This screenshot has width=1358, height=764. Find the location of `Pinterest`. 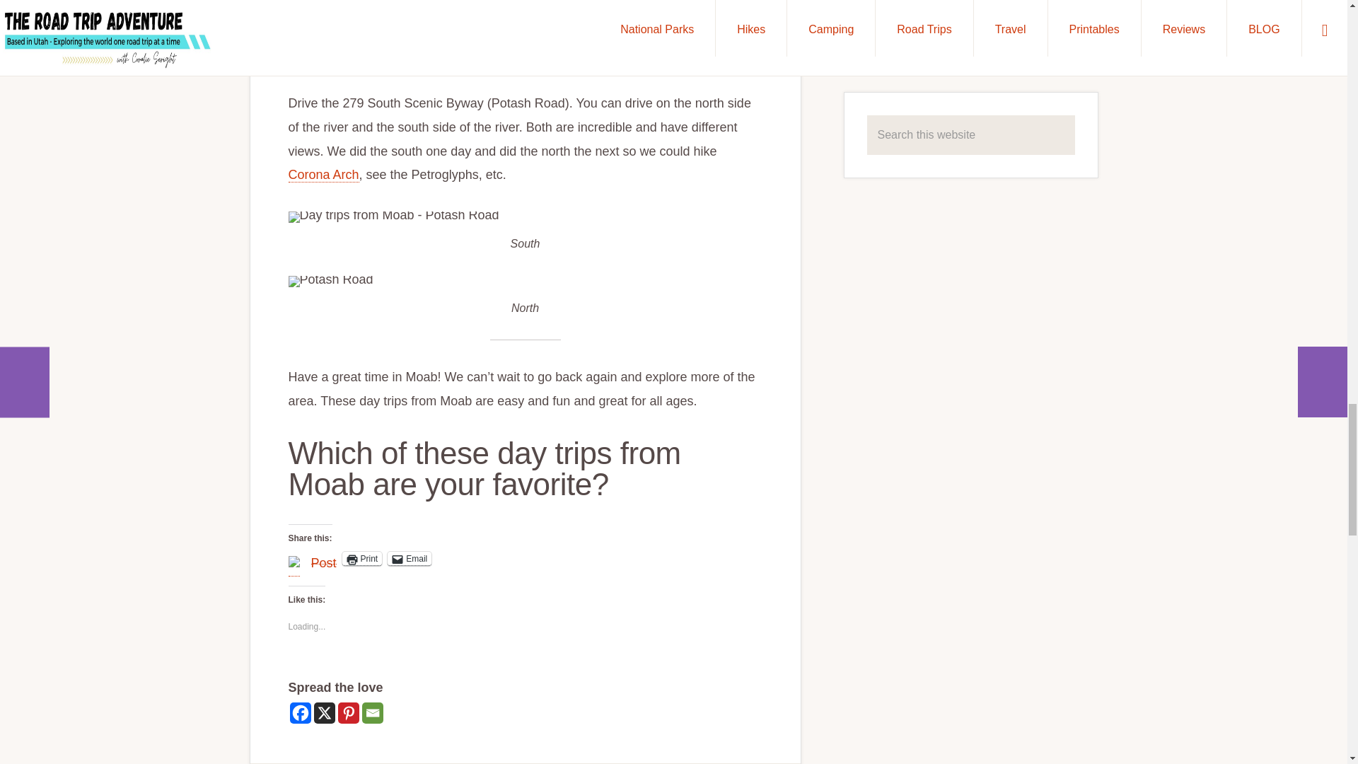

Pinterest is located at coordinates (349, 712).